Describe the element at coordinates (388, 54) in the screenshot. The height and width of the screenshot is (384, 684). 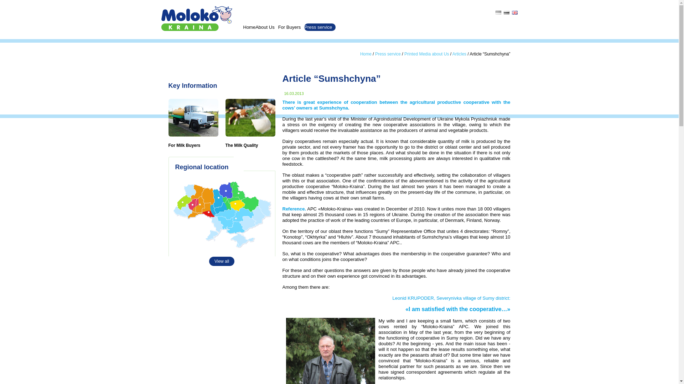
I see `Press service` at that location.